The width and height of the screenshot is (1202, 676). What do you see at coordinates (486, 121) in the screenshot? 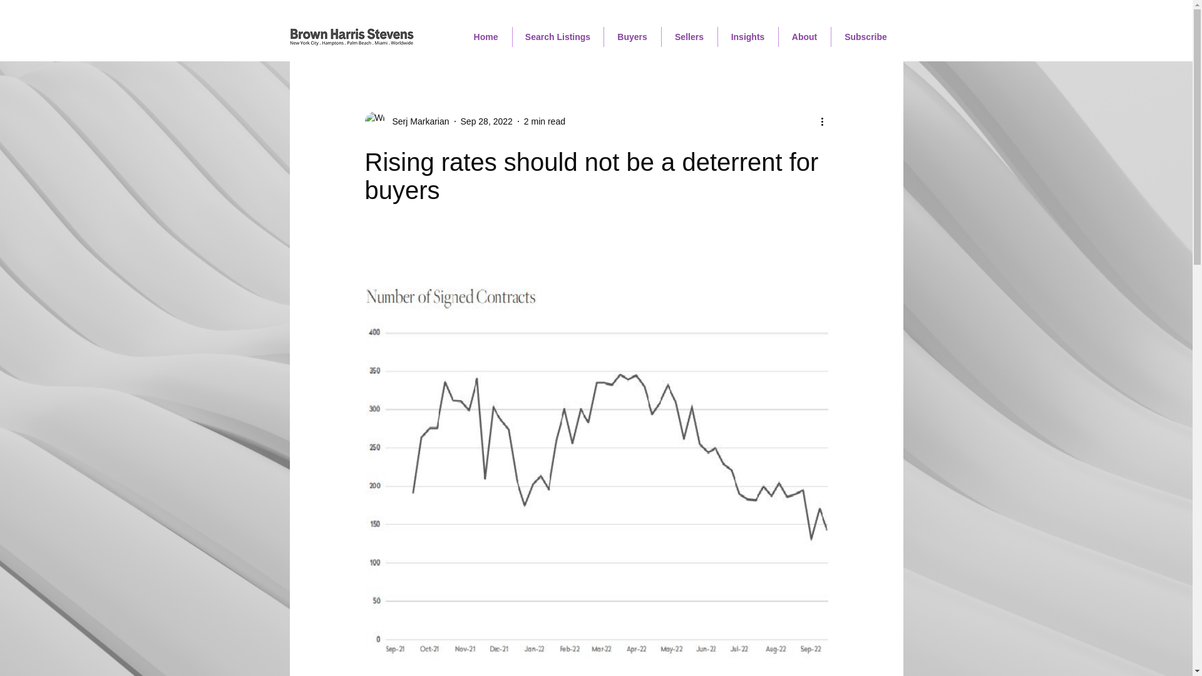
I see `Sep 28, 2022` at bounding box center [486, 121].